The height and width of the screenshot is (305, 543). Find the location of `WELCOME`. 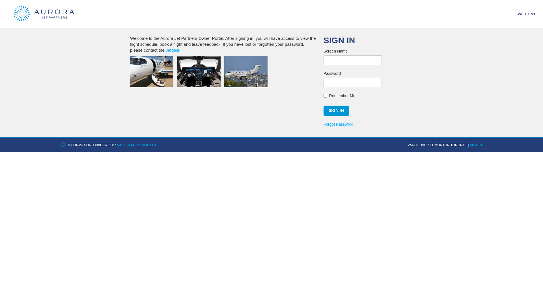

WELCOME is located at coordinates (527, 14).